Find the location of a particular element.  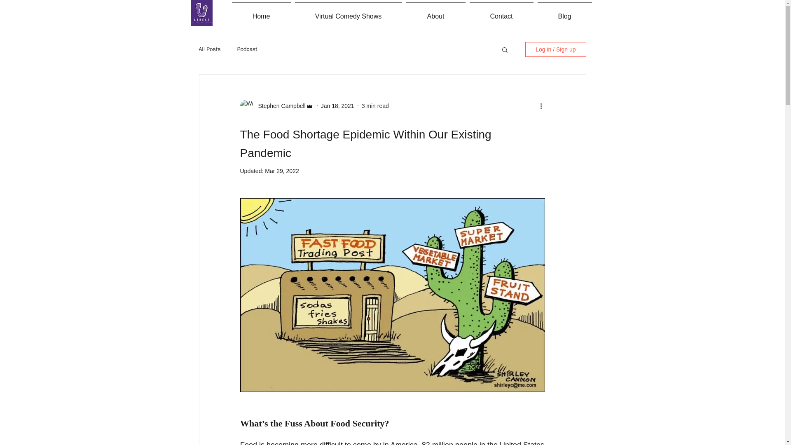

Jan 18, 2021 is located at coordinates (338, 105).